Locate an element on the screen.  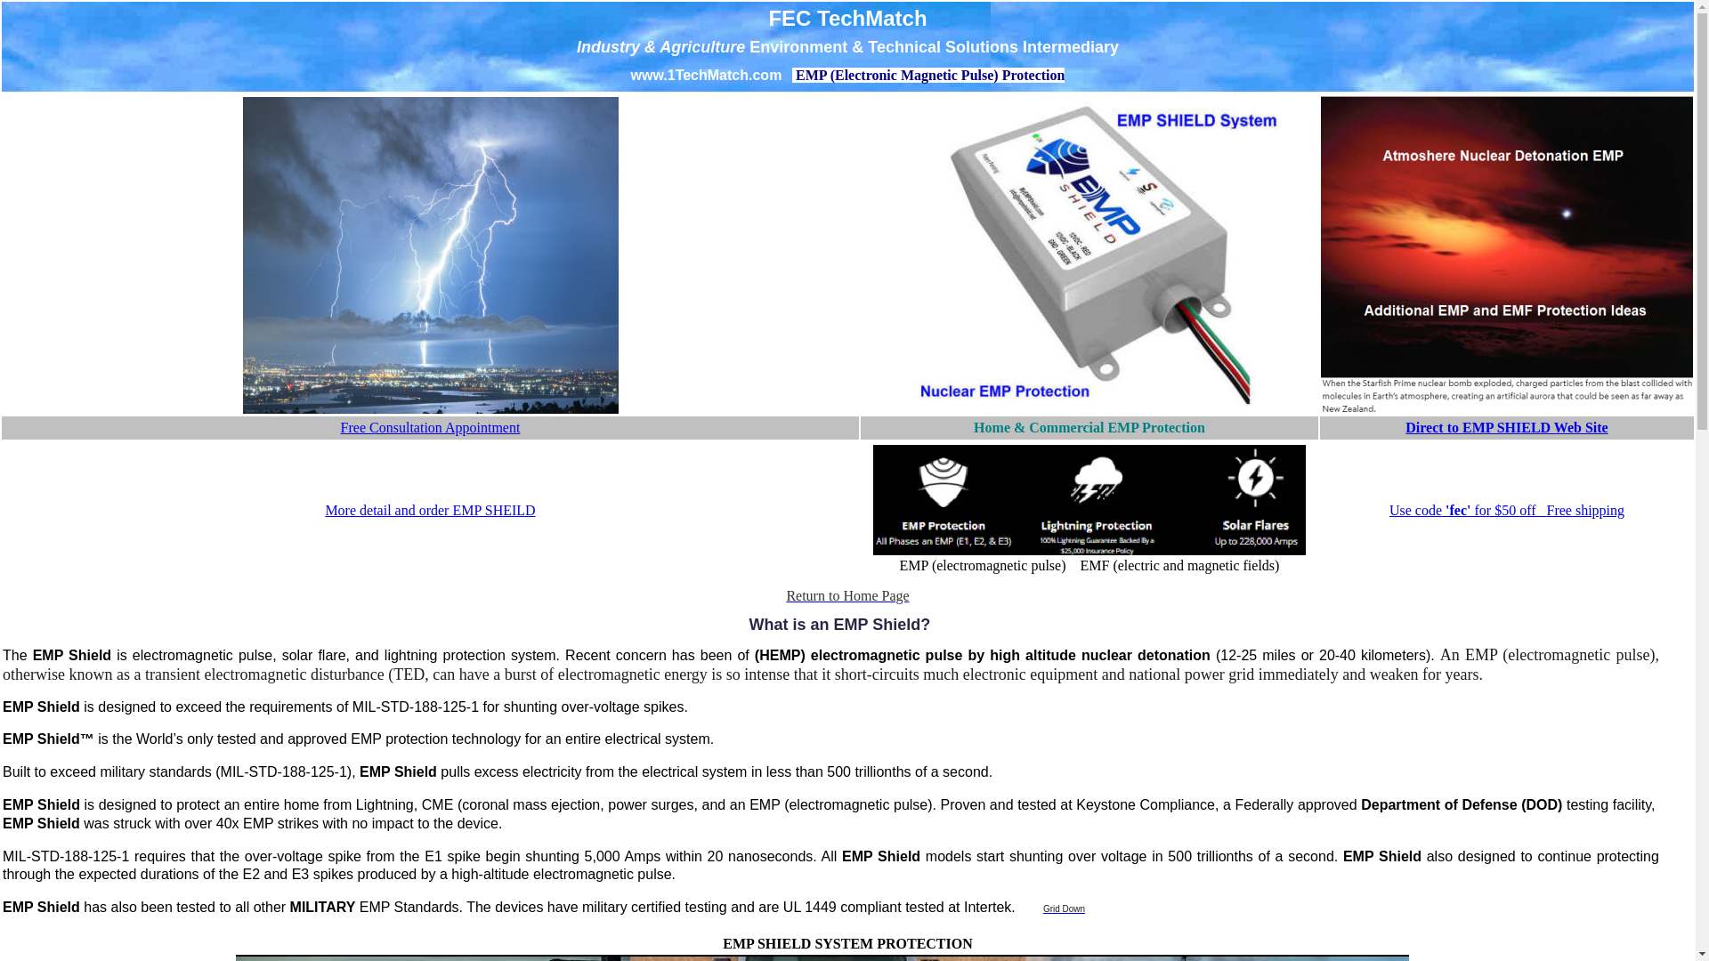
Use code 'fec' for $50 off   is located at coordinates (1469, 511).